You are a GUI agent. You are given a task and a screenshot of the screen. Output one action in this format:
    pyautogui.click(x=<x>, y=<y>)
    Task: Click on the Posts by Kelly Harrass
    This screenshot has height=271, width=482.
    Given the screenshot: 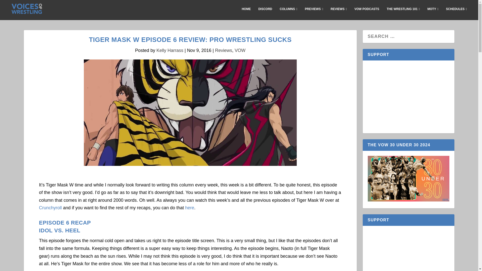 What is the action you would take?
    pyautogui.click(x=170, y=50)
    